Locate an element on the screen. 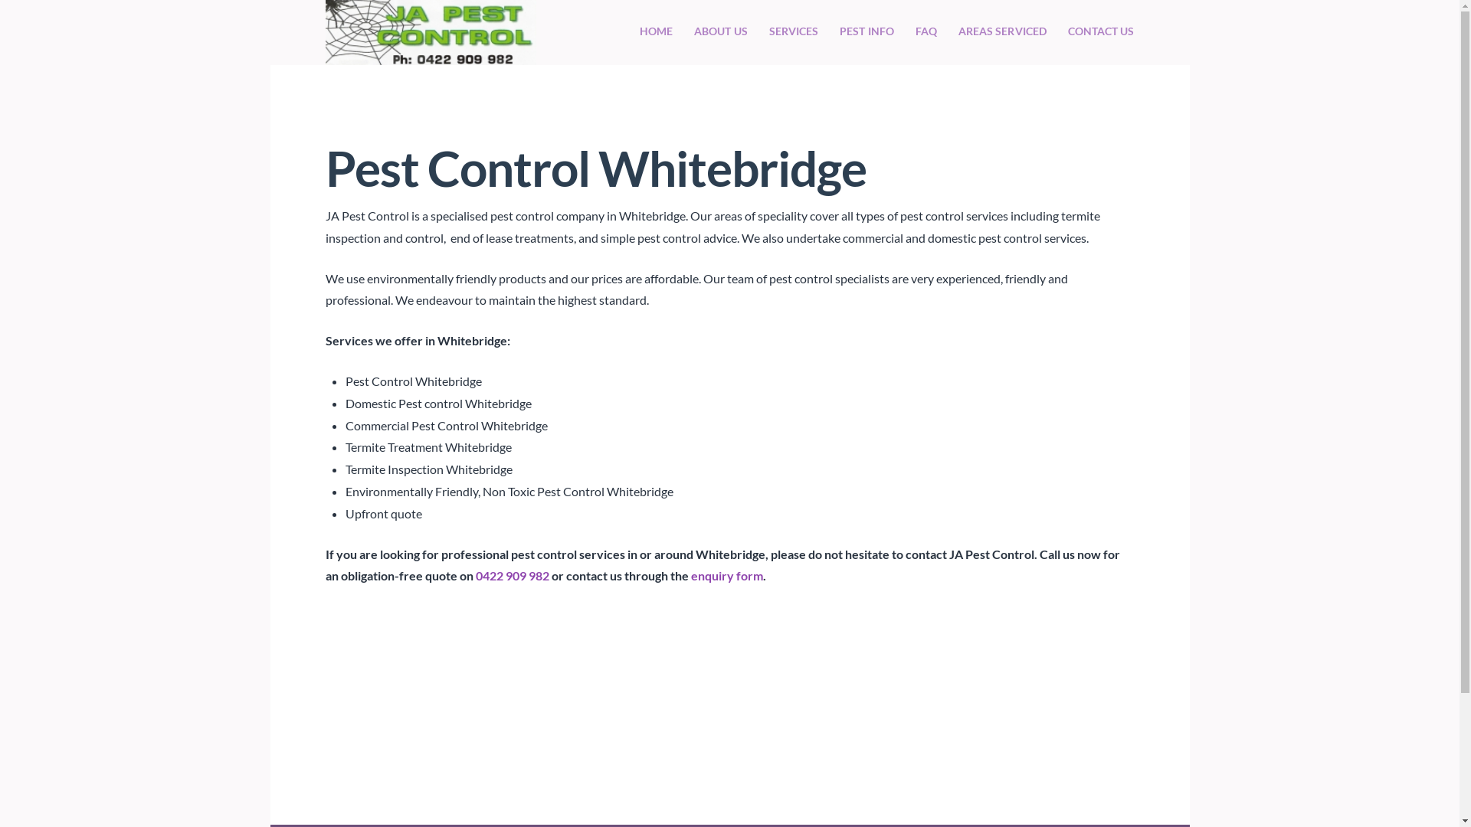 The width and height of the screenshot is (1471, 827). FAQ is located at coordinates (926, 32).